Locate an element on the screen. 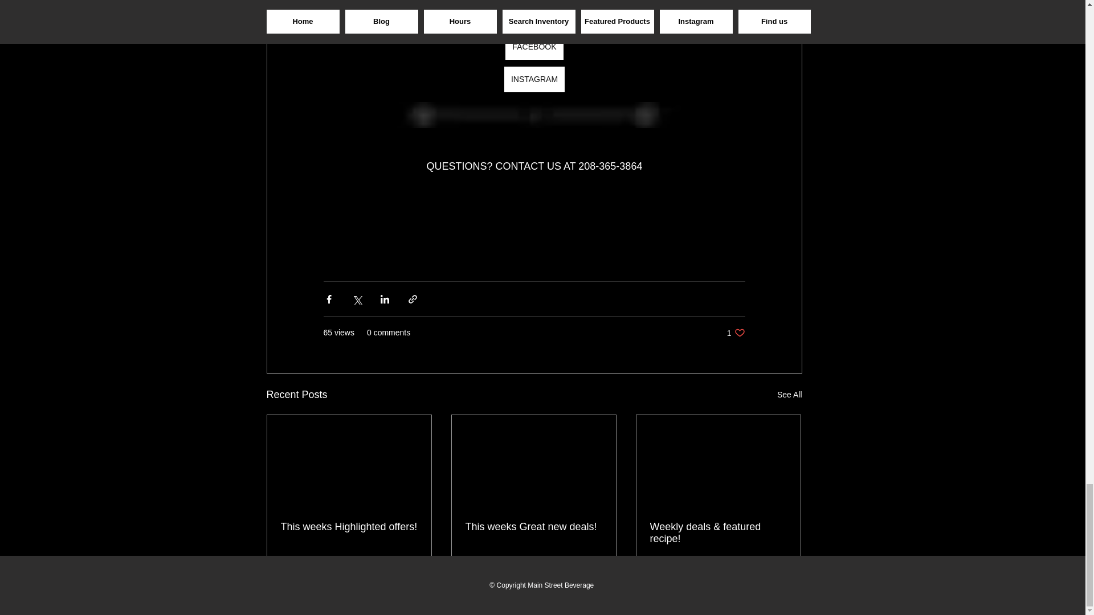  Post not marked as liked is located at coordinates (413, 573).